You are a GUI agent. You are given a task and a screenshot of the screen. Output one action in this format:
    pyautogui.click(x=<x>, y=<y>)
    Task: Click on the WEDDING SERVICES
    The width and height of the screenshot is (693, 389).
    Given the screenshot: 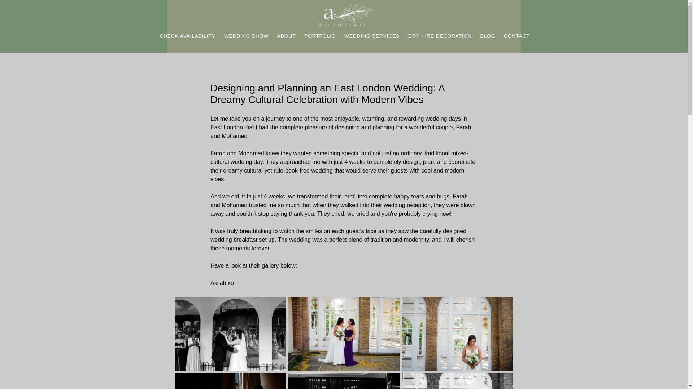 What is the action you would take?
    pyautogui.click(x=371, y=36)
    